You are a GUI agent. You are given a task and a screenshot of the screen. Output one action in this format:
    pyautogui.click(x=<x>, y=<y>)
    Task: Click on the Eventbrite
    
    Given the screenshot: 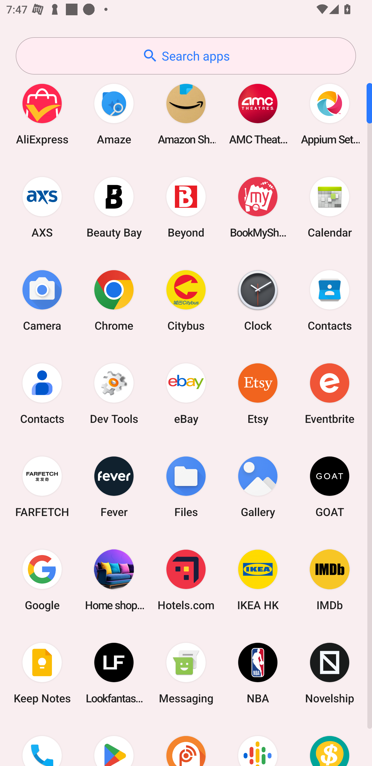 What is the action you would take?
    pyautogui.click(x=330, y=393)
    